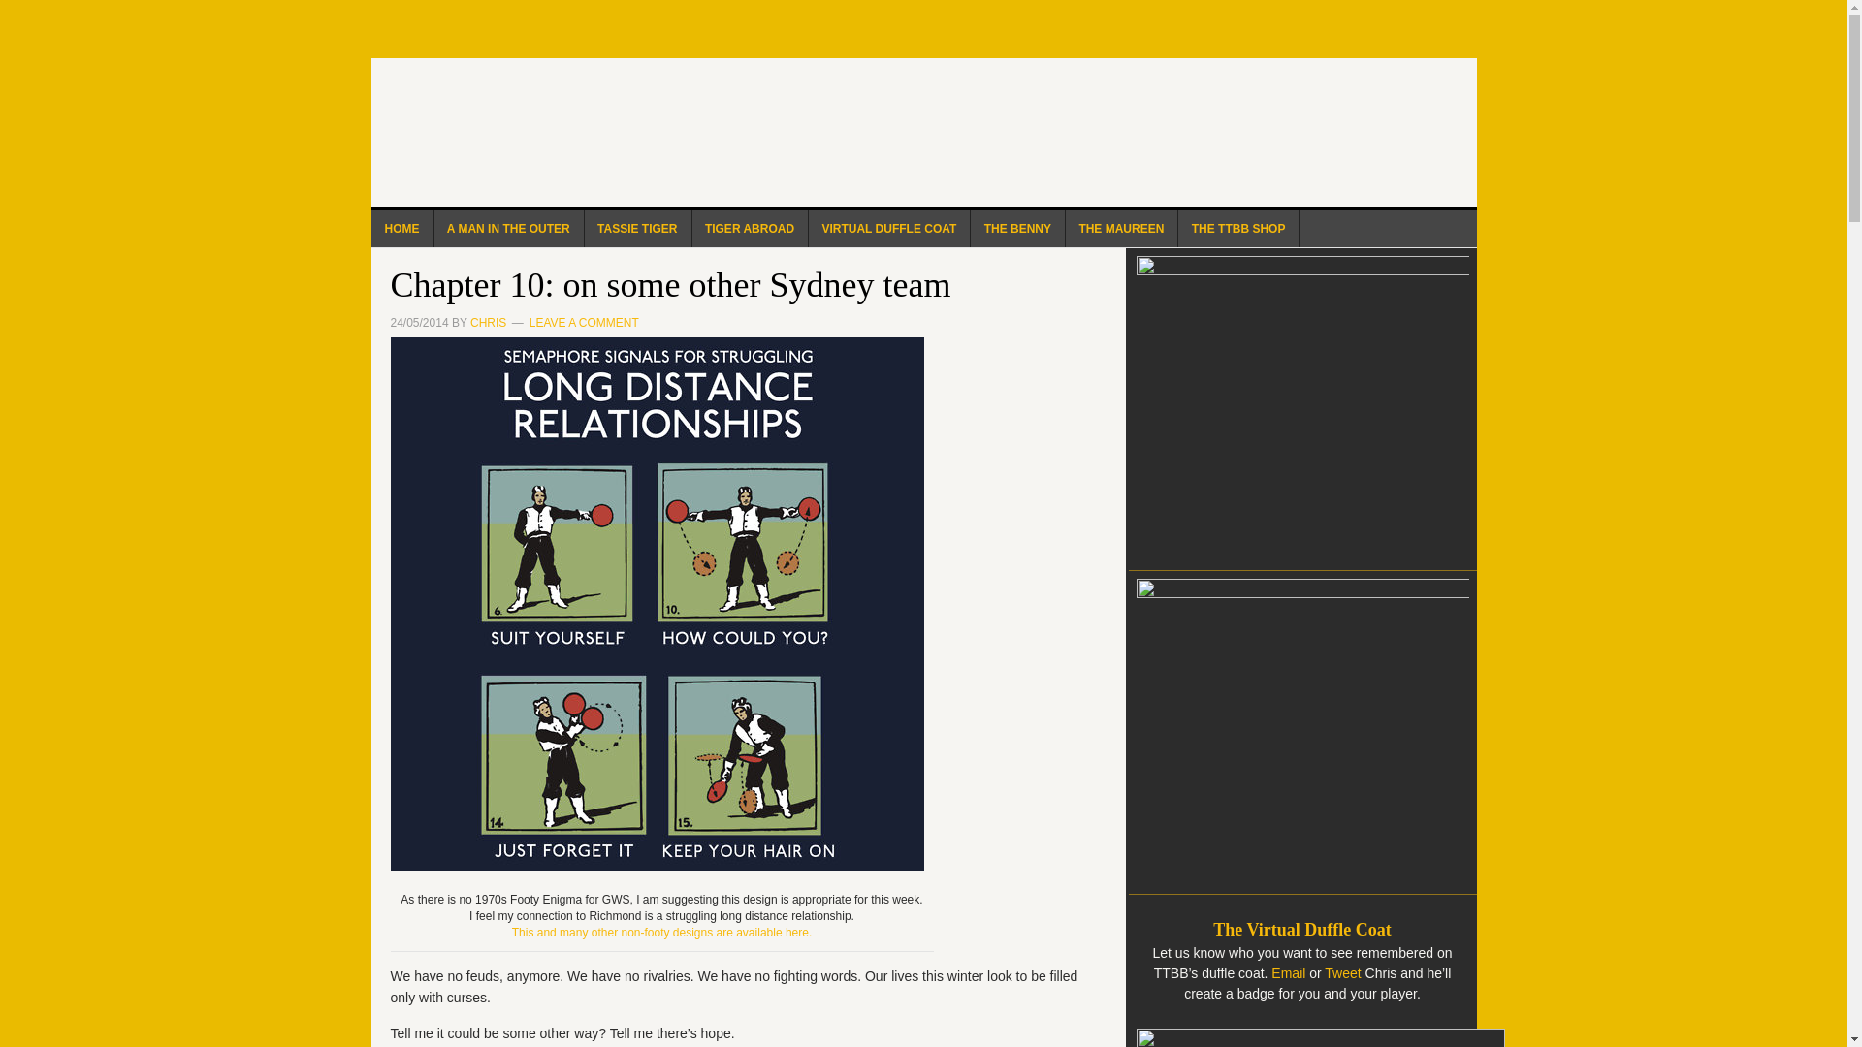  What do you see at coordinates (489, 323) in the screenshot?
I see `CHRIS` at bounding box center [489, 323].